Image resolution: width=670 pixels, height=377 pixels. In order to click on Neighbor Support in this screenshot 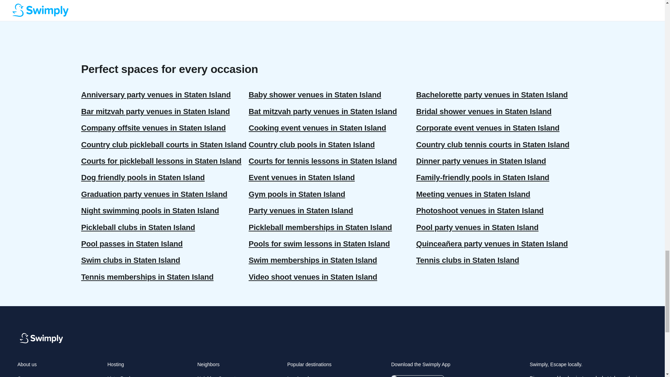, I will do `click(216, 376)`.